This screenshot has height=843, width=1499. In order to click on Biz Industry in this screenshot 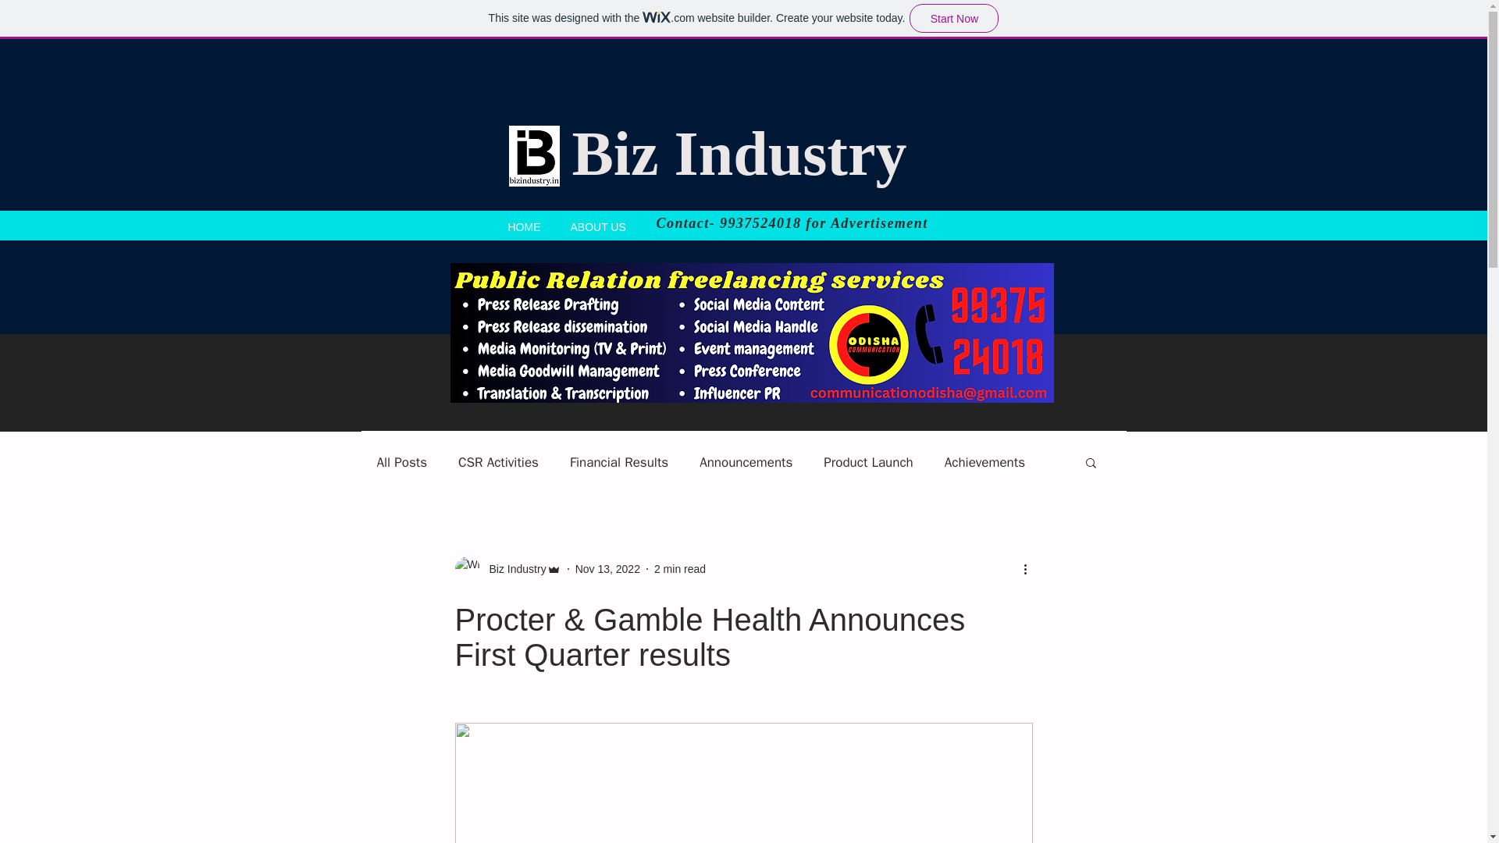, I will do `click(512, 568)`.